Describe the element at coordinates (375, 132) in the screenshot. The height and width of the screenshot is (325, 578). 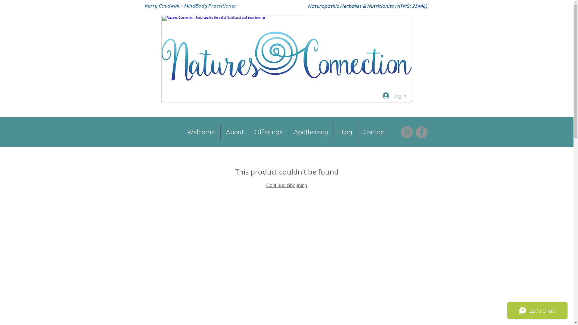
I see `Contact` at that location.